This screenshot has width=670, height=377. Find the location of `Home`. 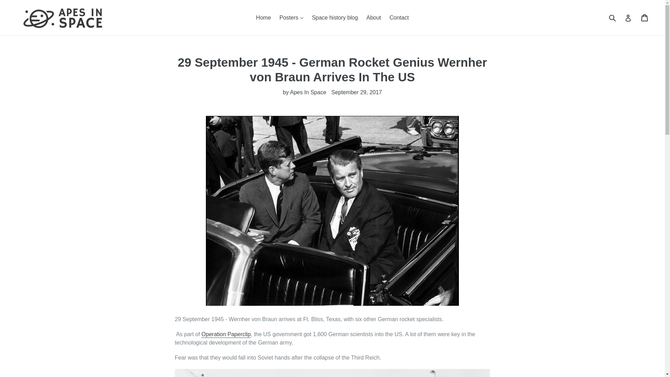

Home is located at coordinates (263, 17).